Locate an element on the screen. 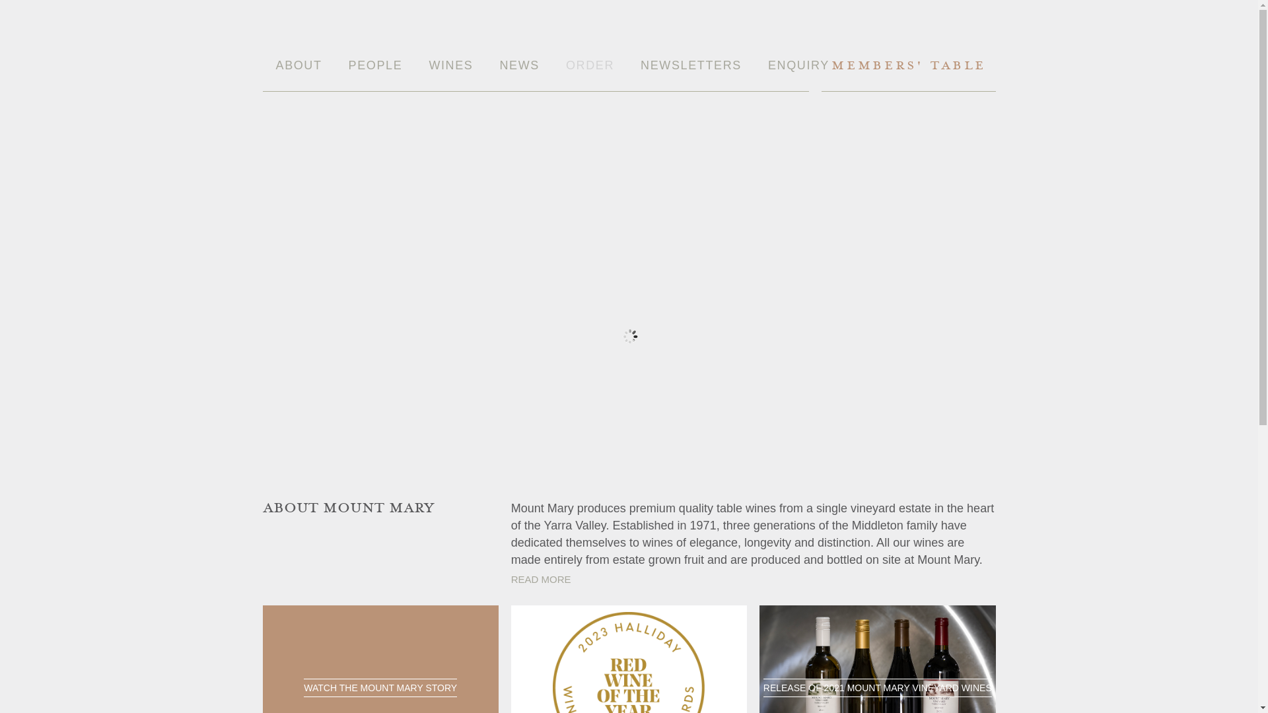 The height and width of the screenshot is (713, 1268). READ MORE is located at coordinates (542, 580).